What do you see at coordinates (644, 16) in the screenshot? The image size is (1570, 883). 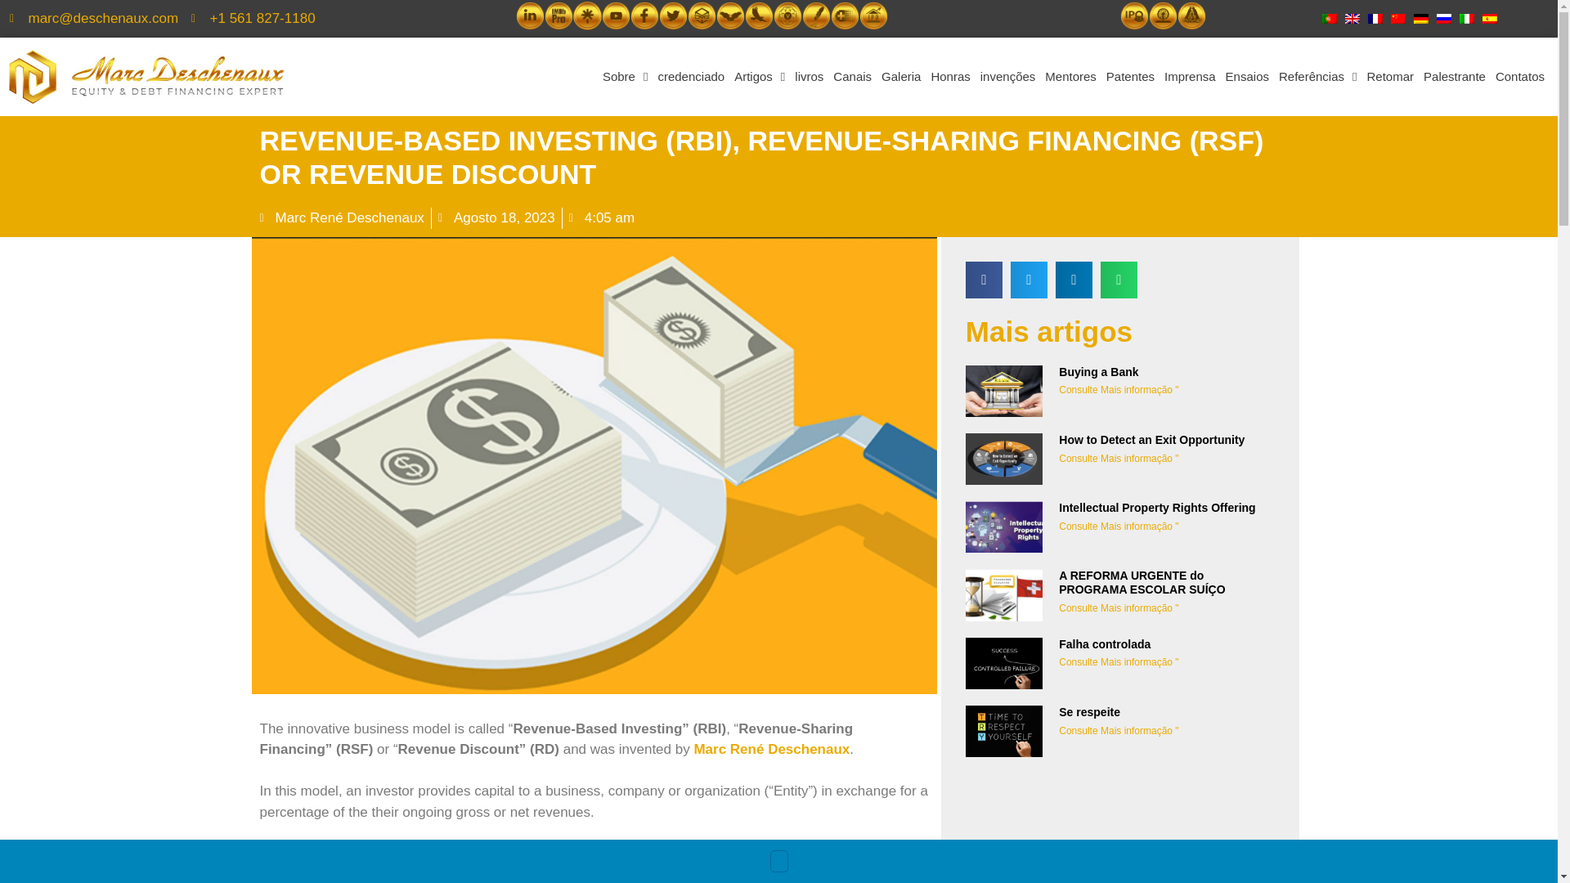 I see `Perfil do Facebook - Marc Deschenaux` at bounding box center [644, 16].